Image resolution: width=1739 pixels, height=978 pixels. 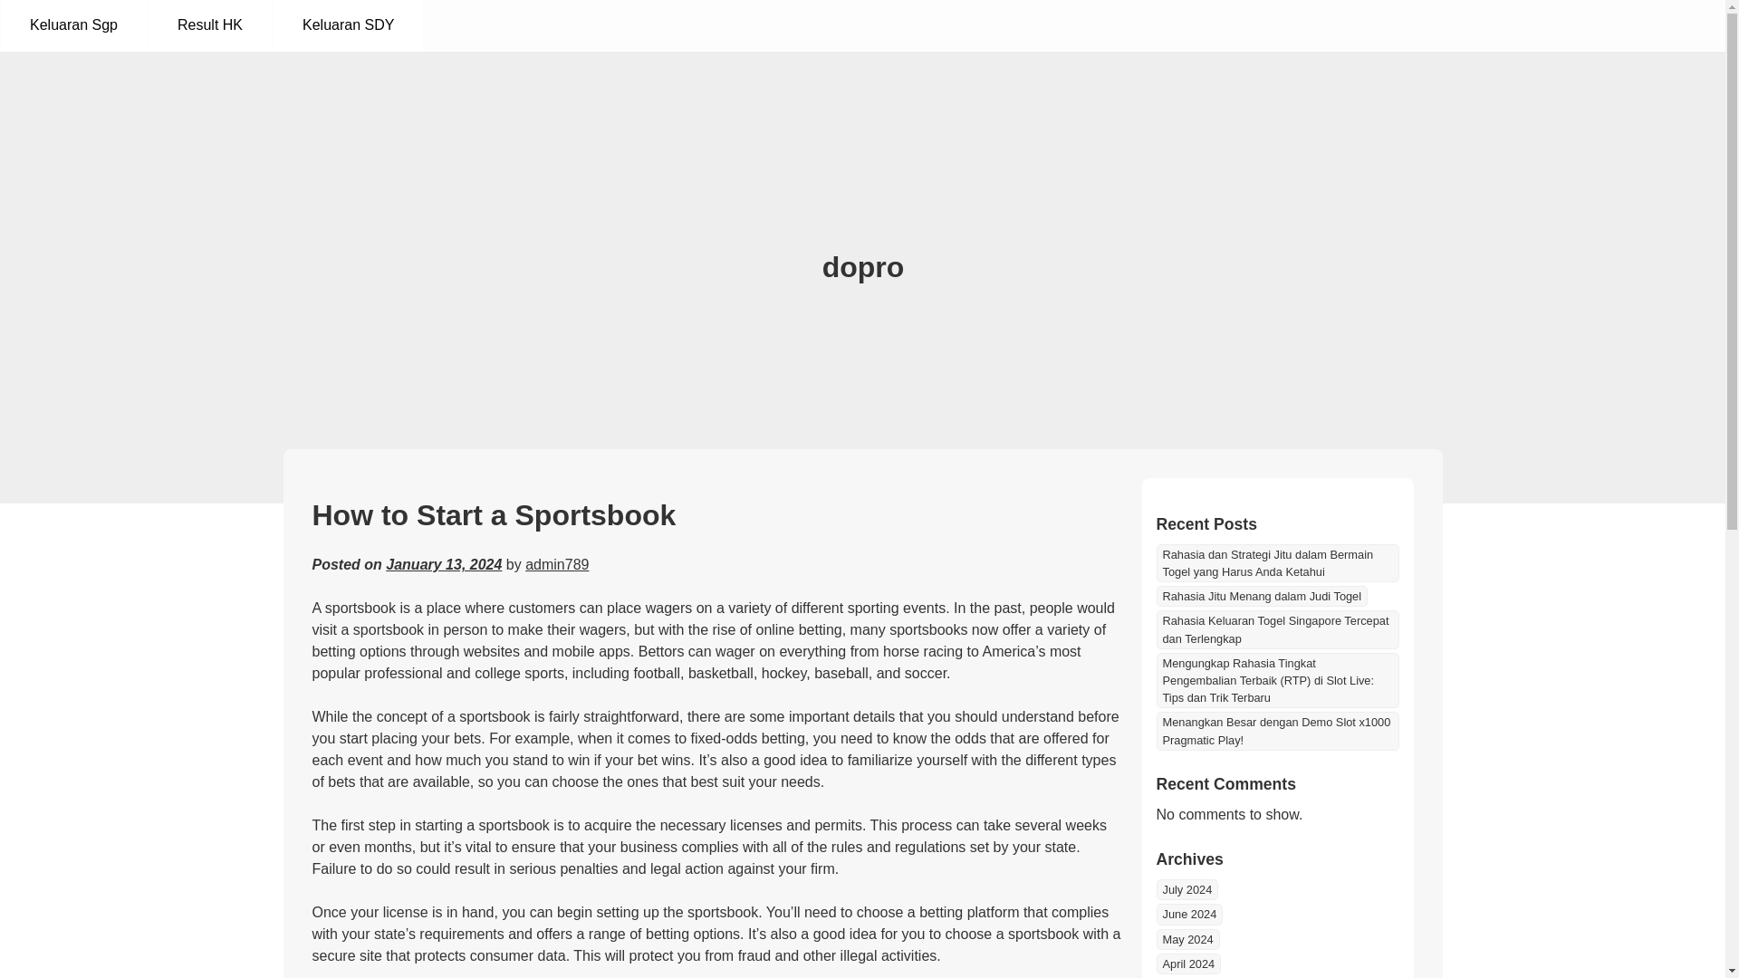 What do you see at coordinates (556, 563) in the screenshot?
I see `admin789` at bounding box center [556, 563].